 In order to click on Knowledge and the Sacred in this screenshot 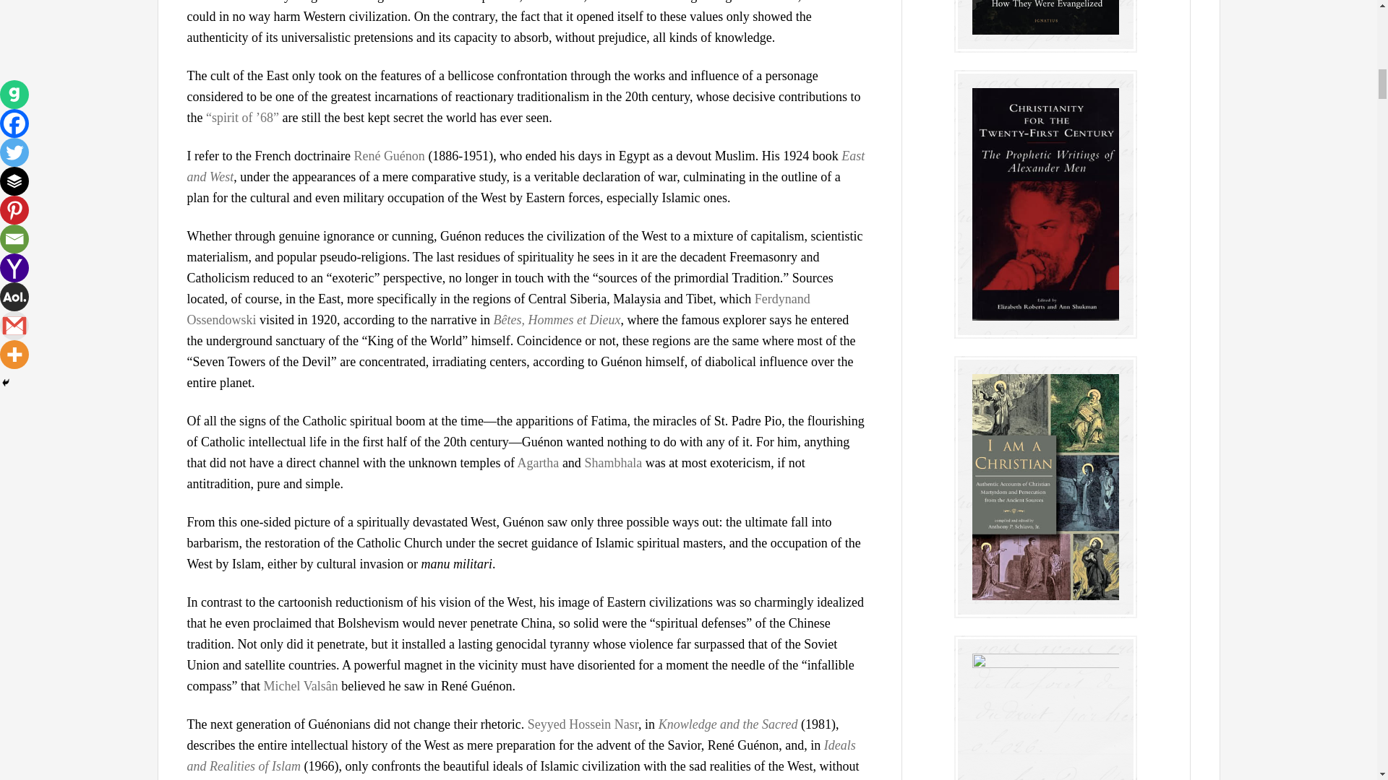, I will do `click(728, 724)`.